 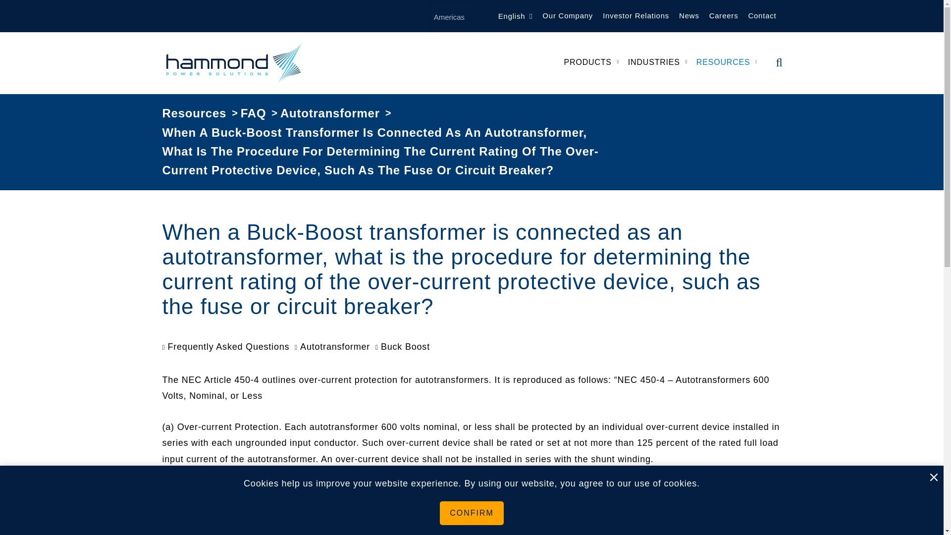 I want to click on PRODUCTS, so click(x=587, y=63).